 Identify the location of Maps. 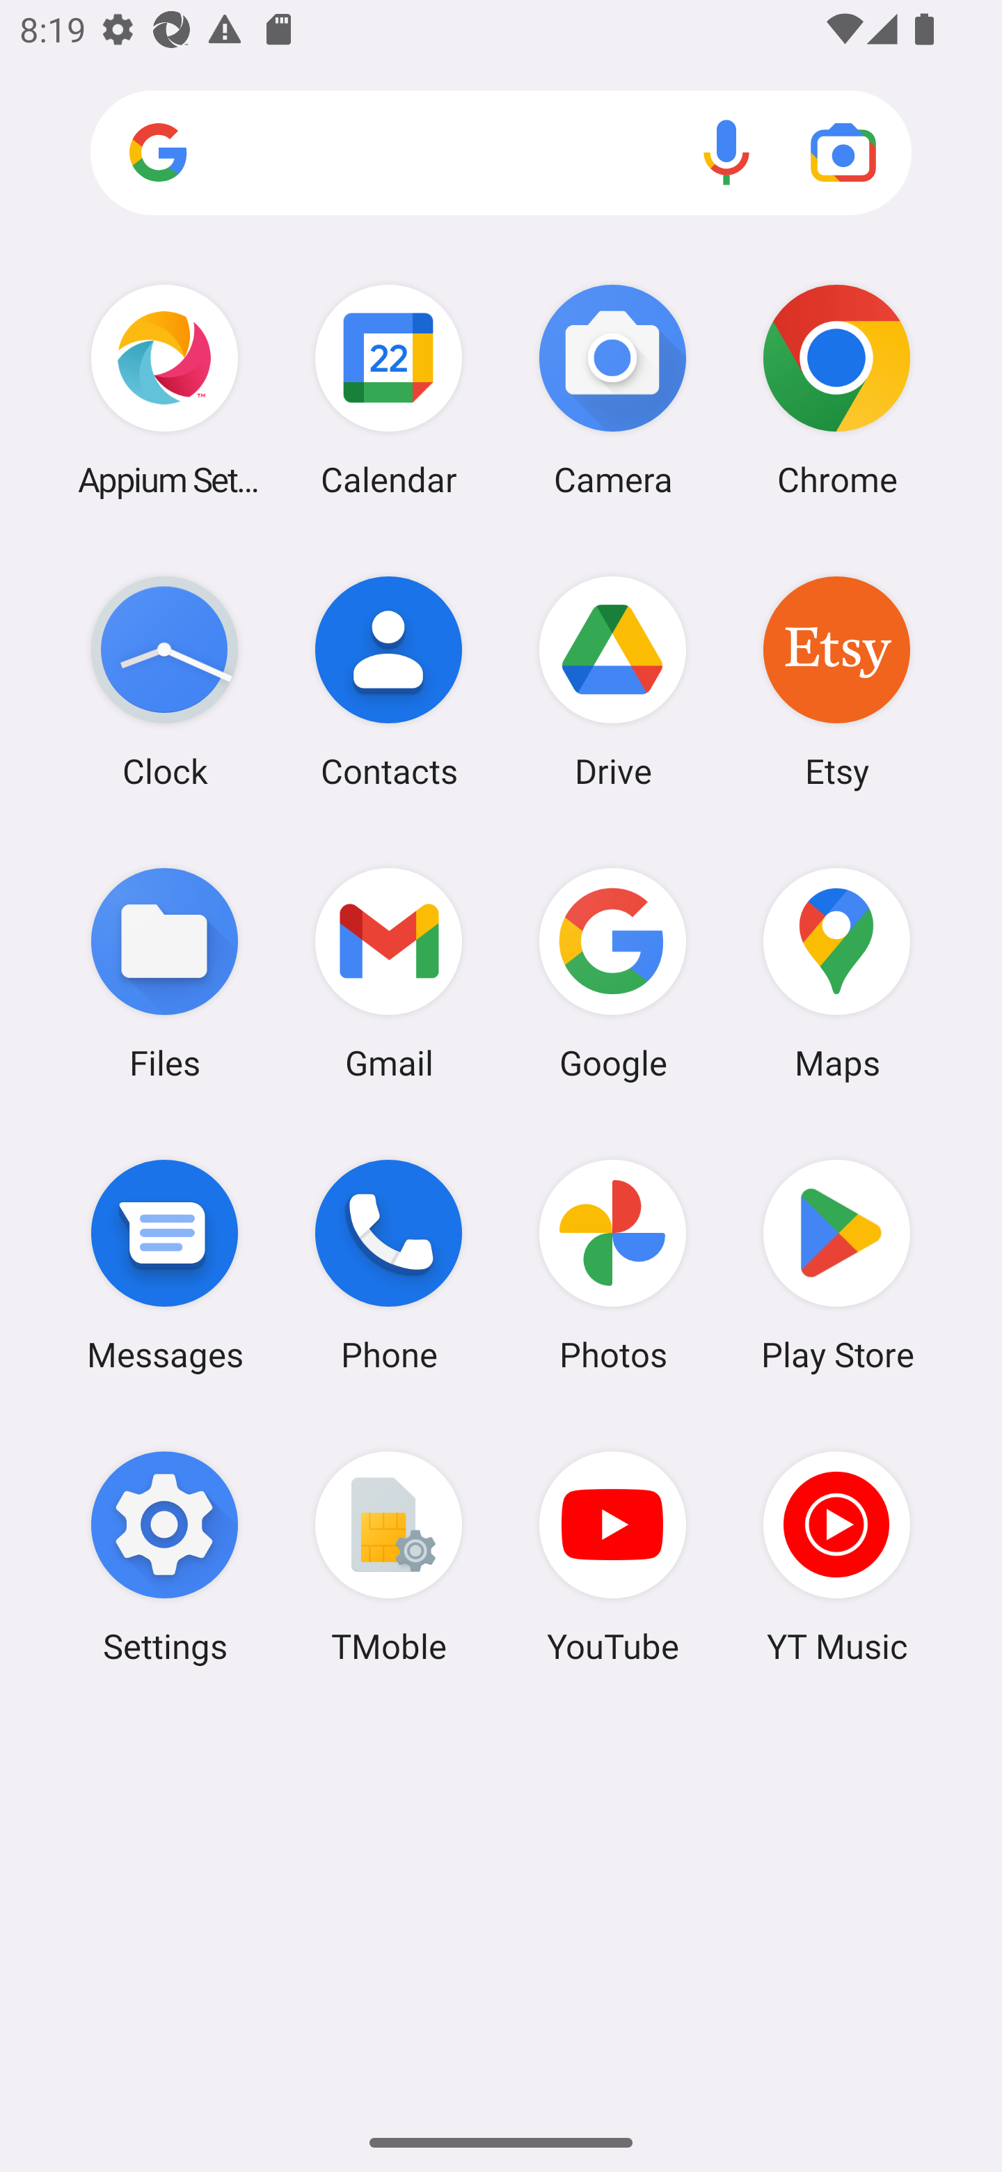
(836, 973).